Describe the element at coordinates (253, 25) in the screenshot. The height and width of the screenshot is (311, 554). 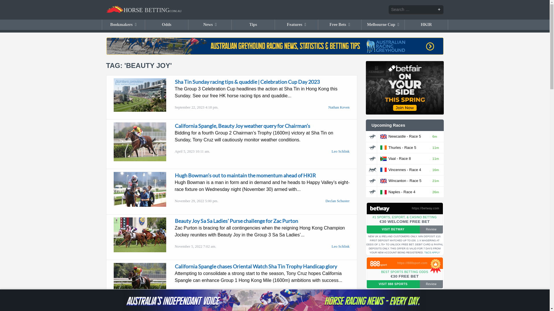
I see `Tips` at that location.